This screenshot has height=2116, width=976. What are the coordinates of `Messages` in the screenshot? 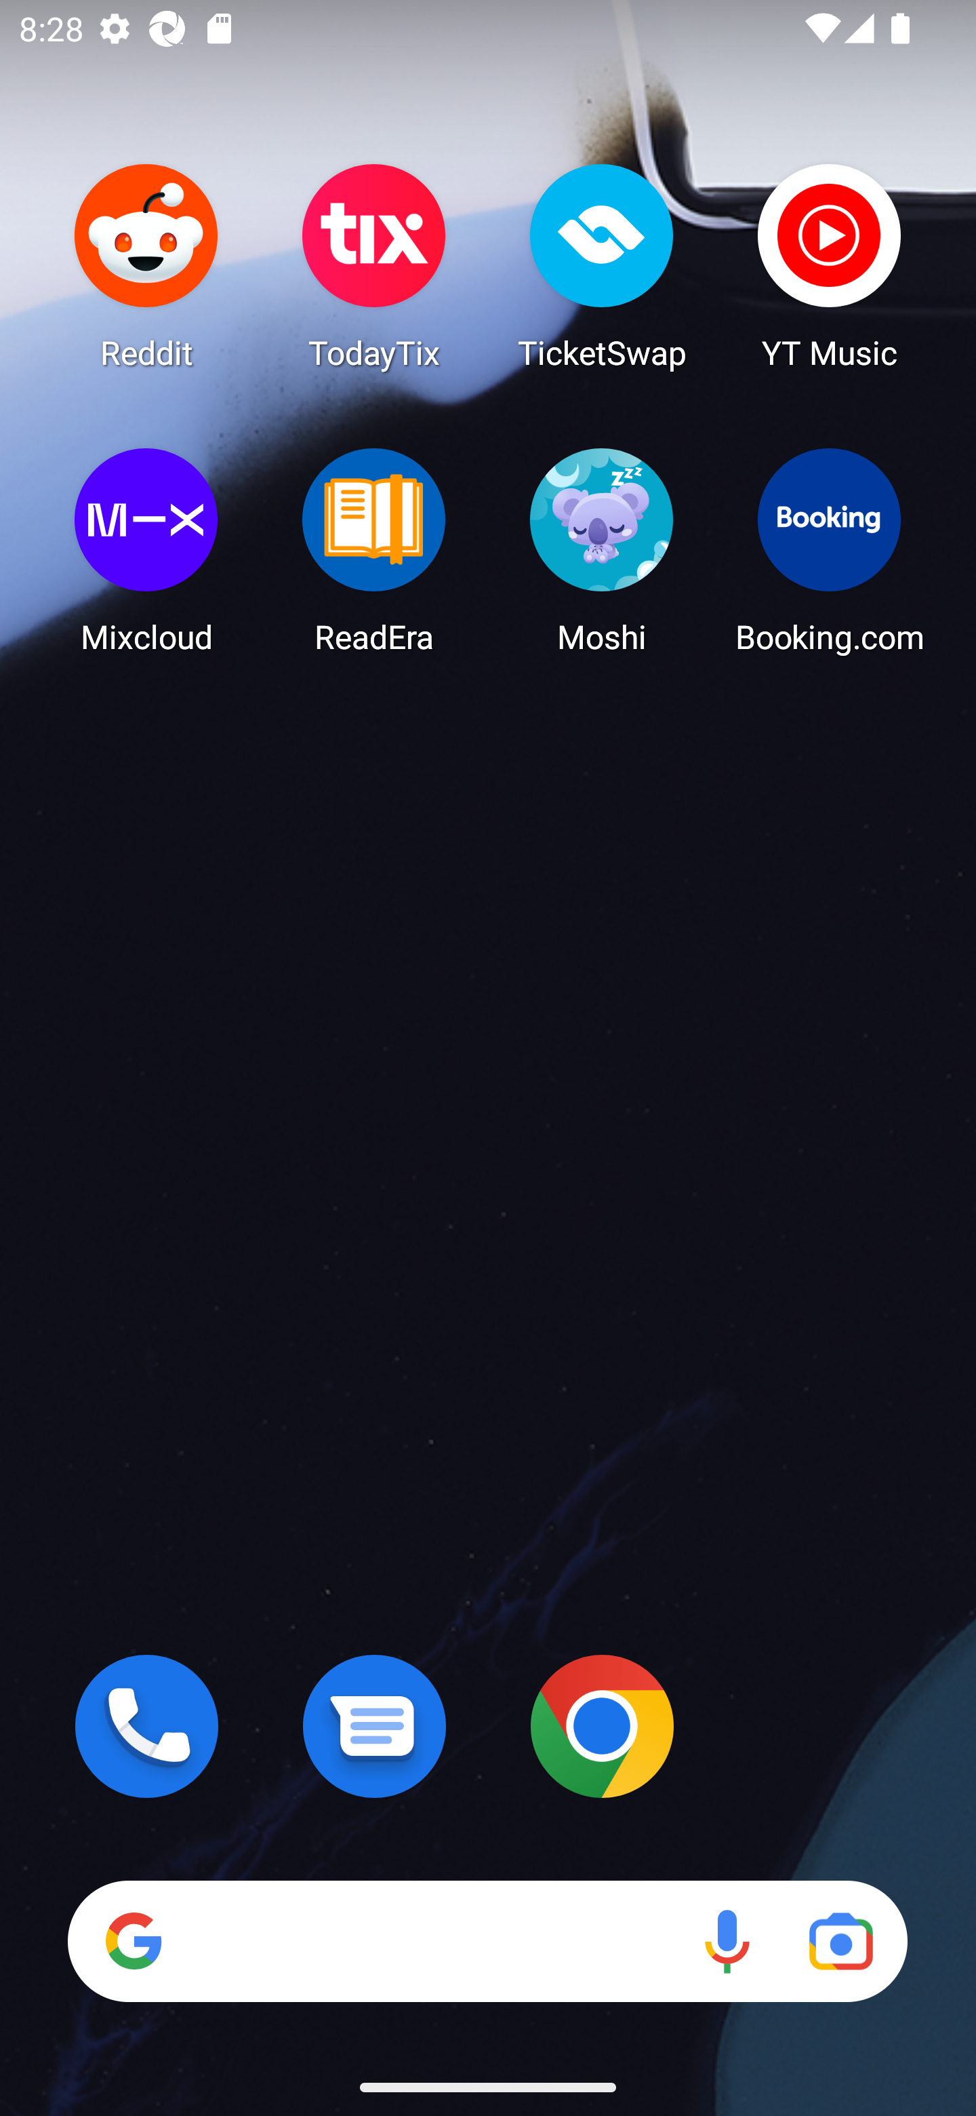 It's located at (374, 1726).